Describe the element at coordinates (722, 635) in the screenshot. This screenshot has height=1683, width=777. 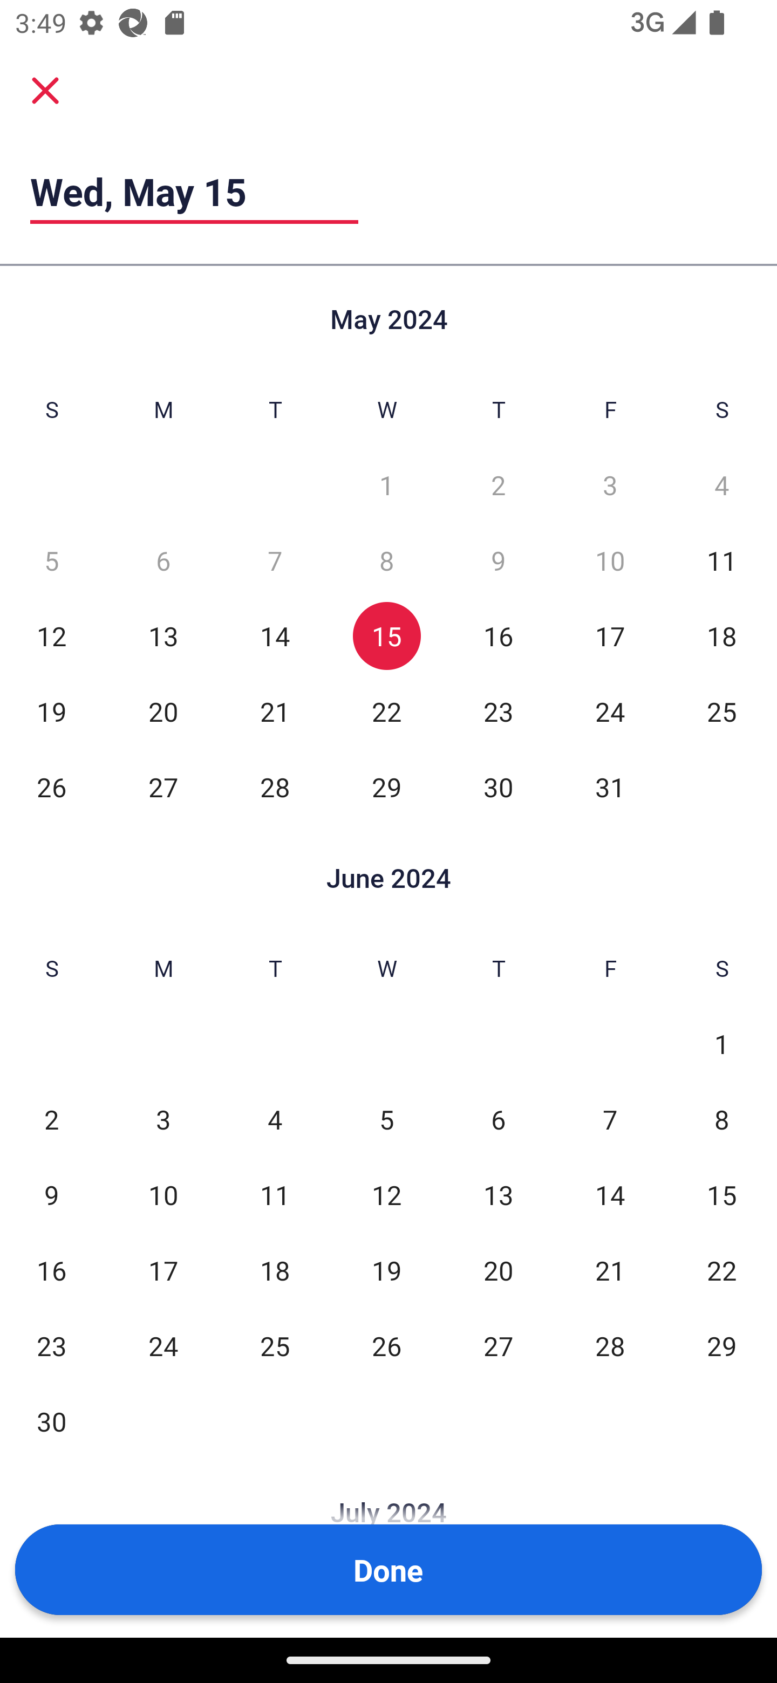
I see `18 Sat, May 18, Not Selected` at that location.